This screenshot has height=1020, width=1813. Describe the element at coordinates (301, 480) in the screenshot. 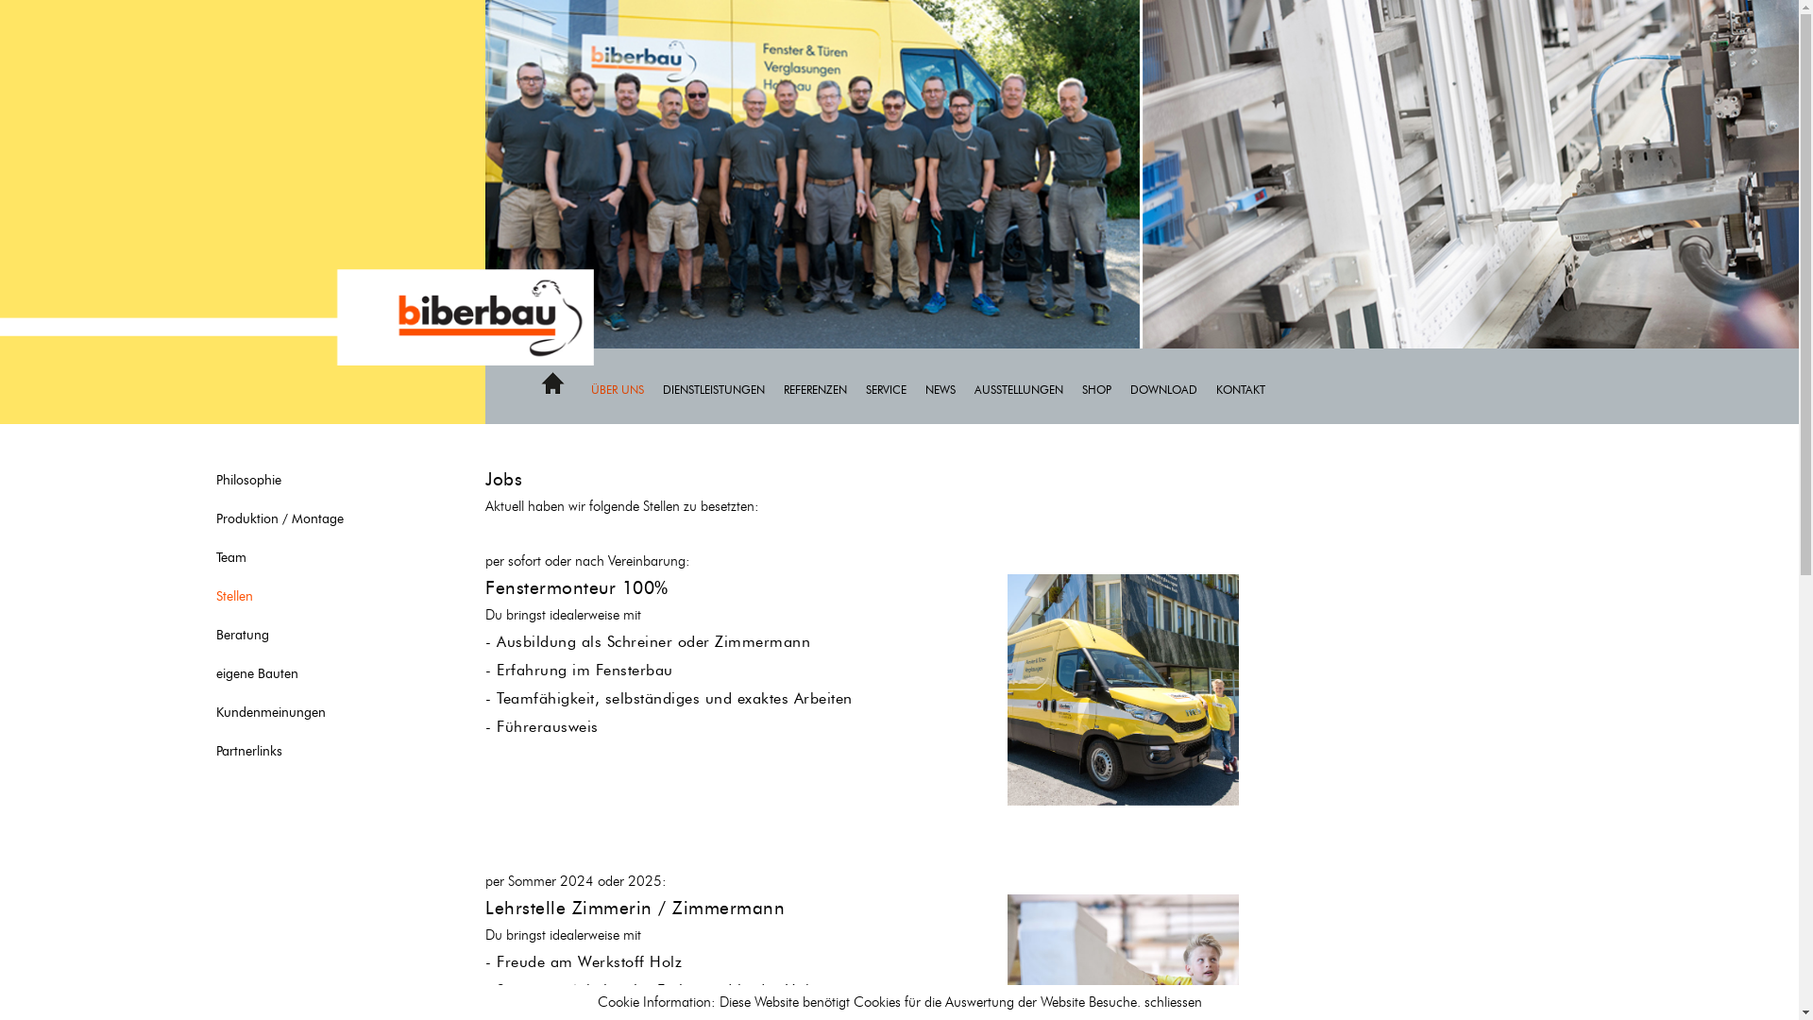

I see `Philosophie` at that location.